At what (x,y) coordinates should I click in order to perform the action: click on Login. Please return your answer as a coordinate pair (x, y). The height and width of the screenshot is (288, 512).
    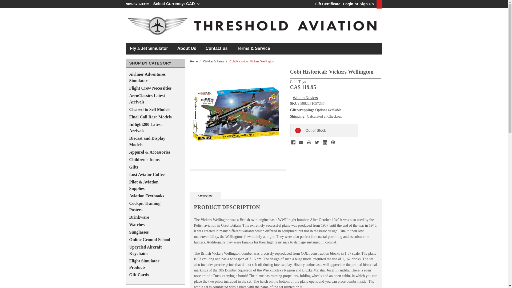
    Looking at the image, I should click on (348, 4).